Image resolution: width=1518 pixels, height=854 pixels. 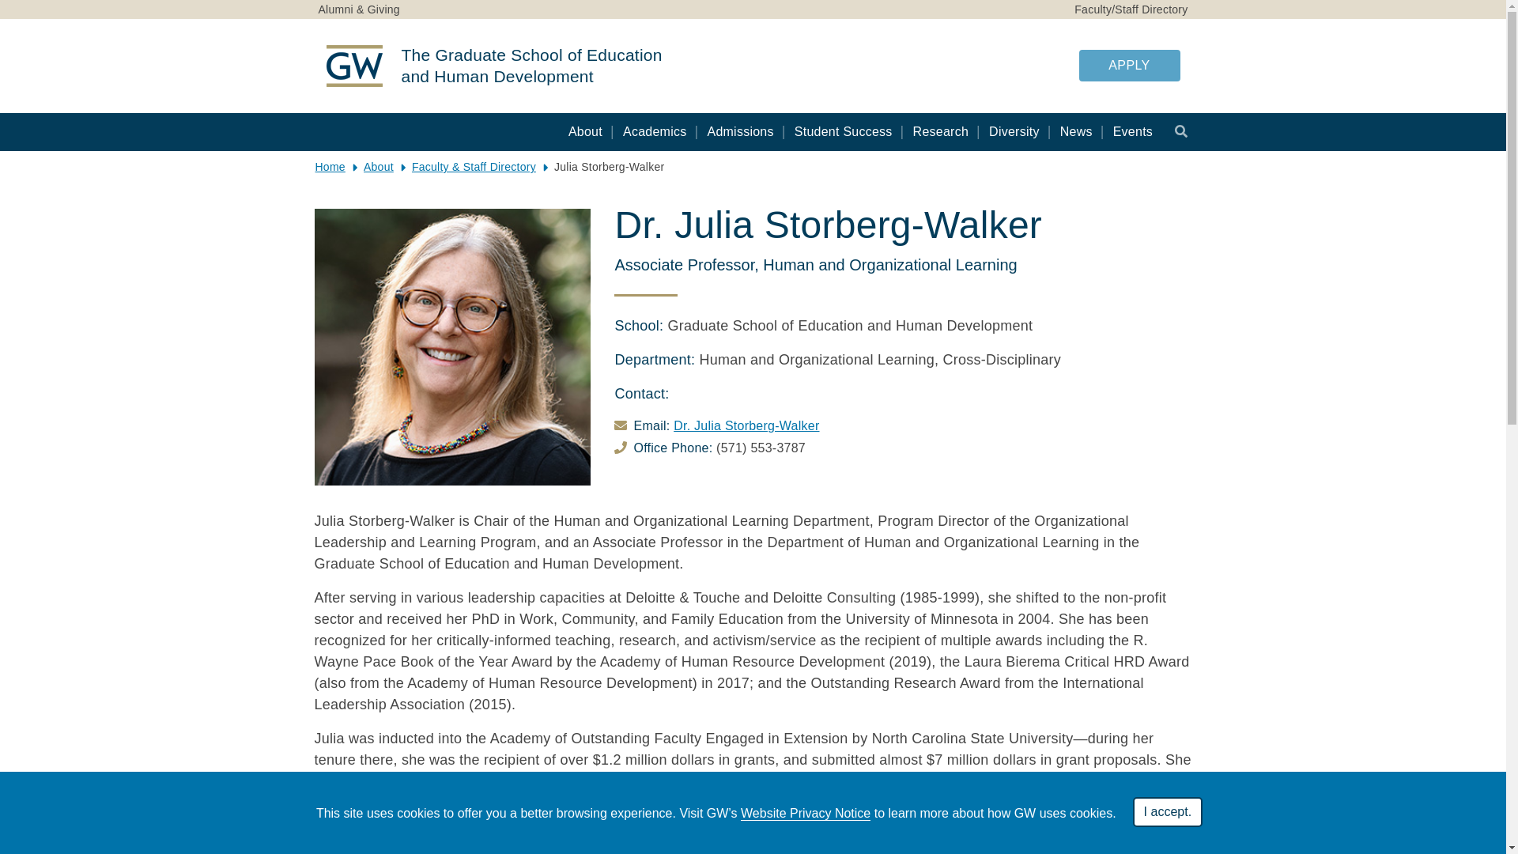 I want to click on Search, so click(x=1181, y=130).